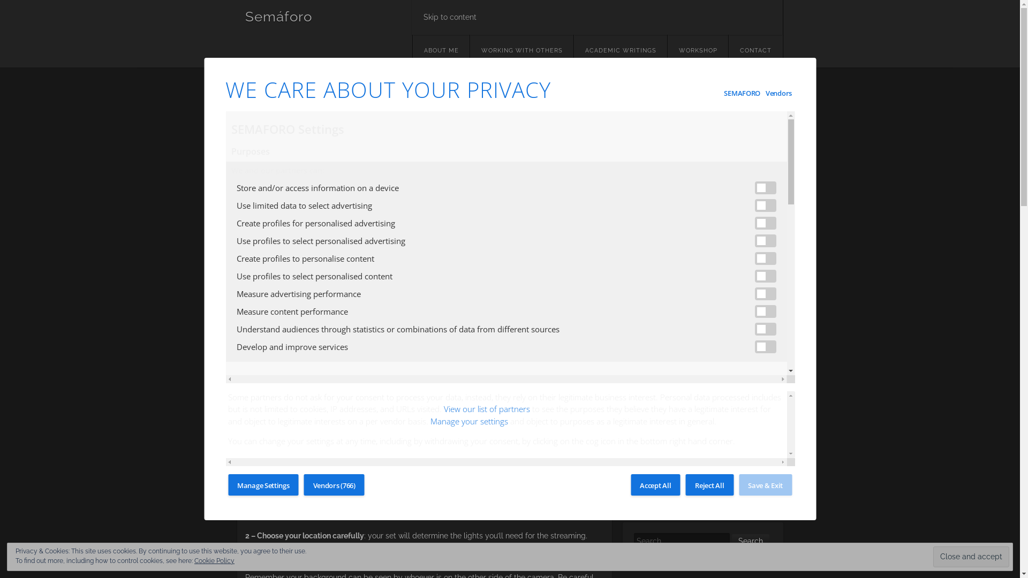  What do you see at coordinates (649, 307) in the screenshot?
I see `About me` at bounding box center [649, 307].